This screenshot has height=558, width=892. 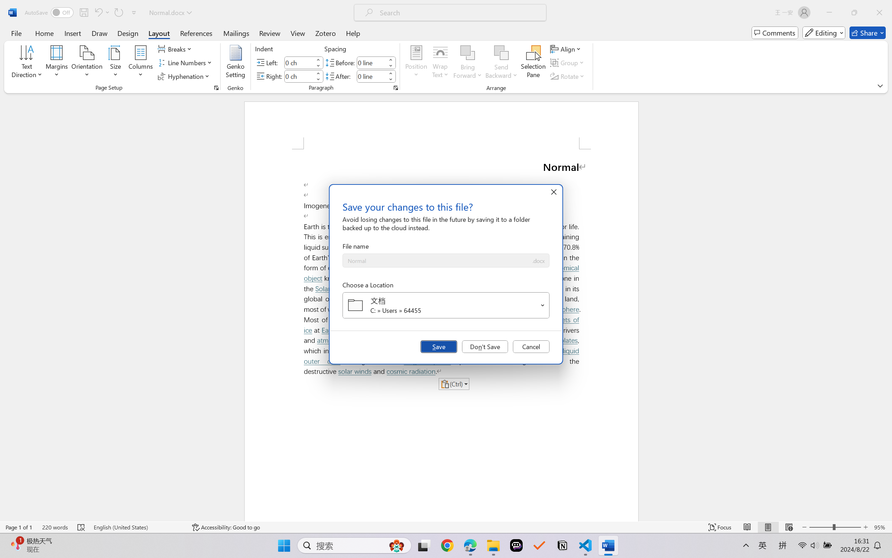 What do you see at coordinates (176, 49) in the screenshot?
I see `Breaks` at bounding box center [176, 49].